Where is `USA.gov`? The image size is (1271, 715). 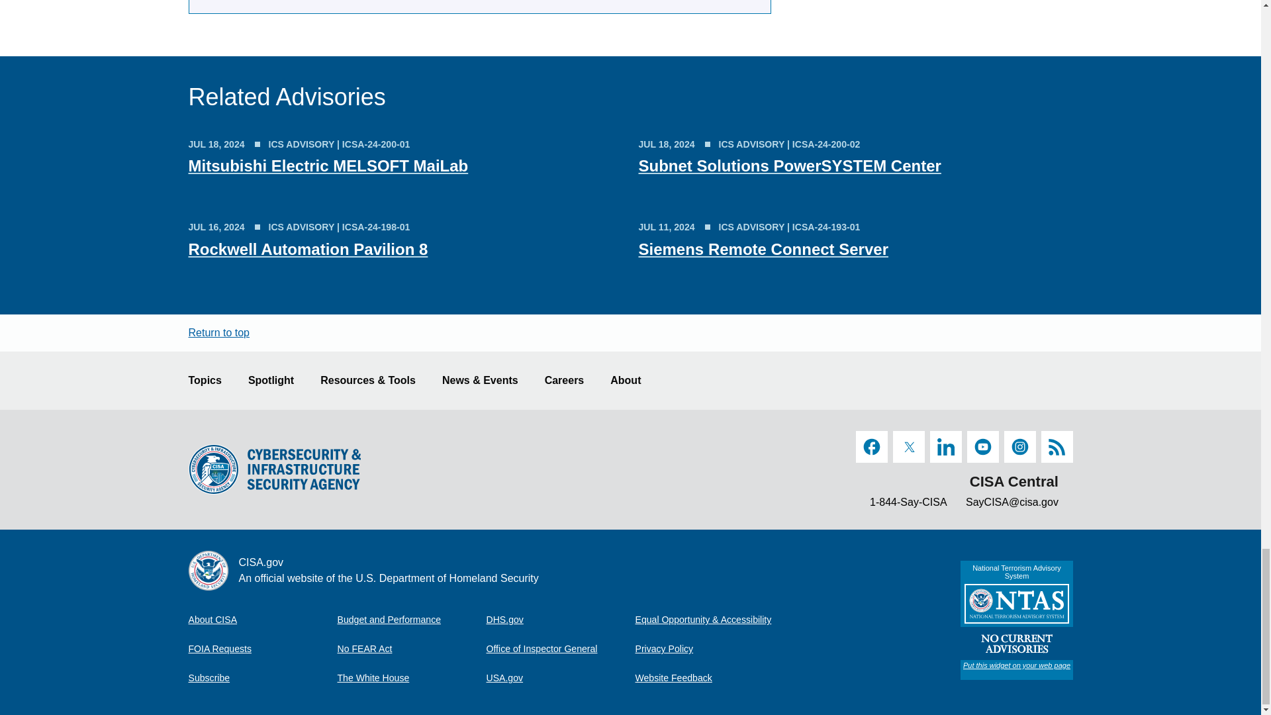 USA.gov is located at coordinates (560, 678).